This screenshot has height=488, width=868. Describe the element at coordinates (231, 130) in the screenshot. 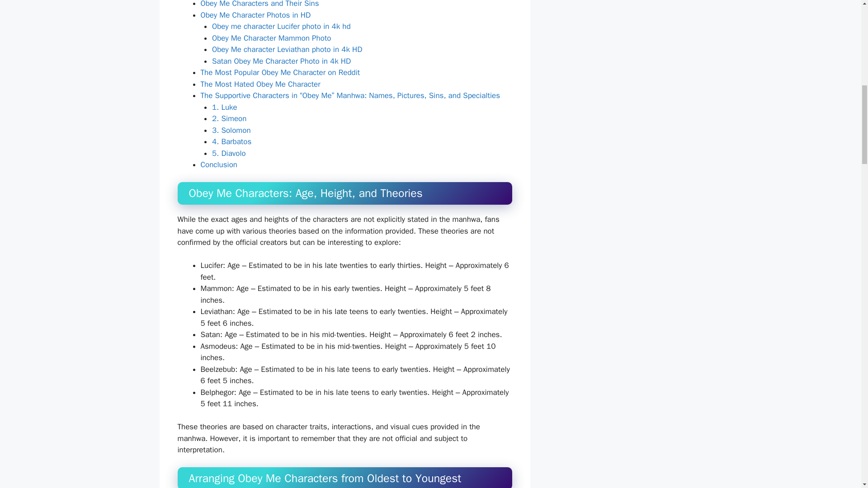

I see `3. Solomon` at that location.